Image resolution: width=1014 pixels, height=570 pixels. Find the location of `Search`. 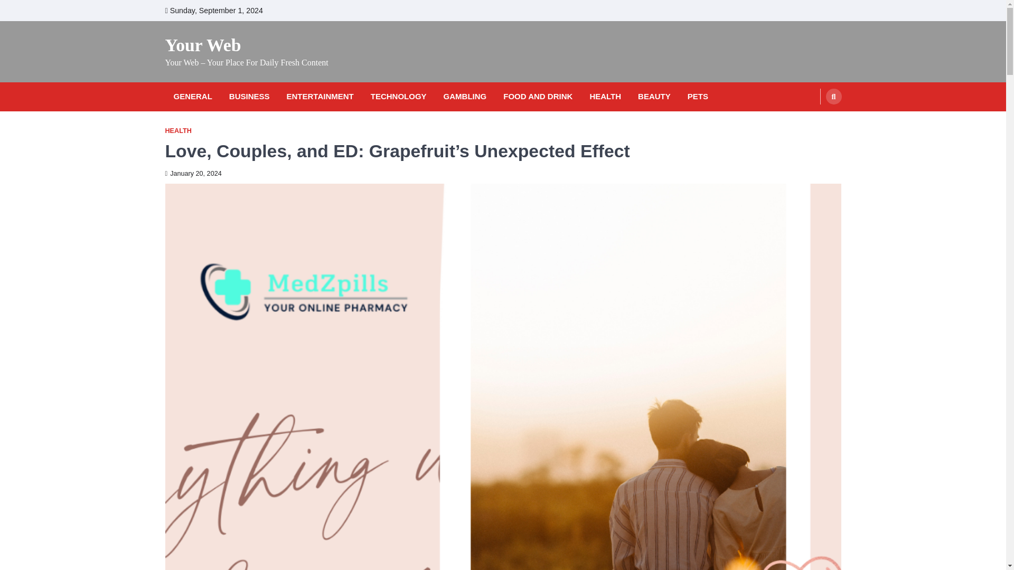

Search is located at coordinates (833, 96).